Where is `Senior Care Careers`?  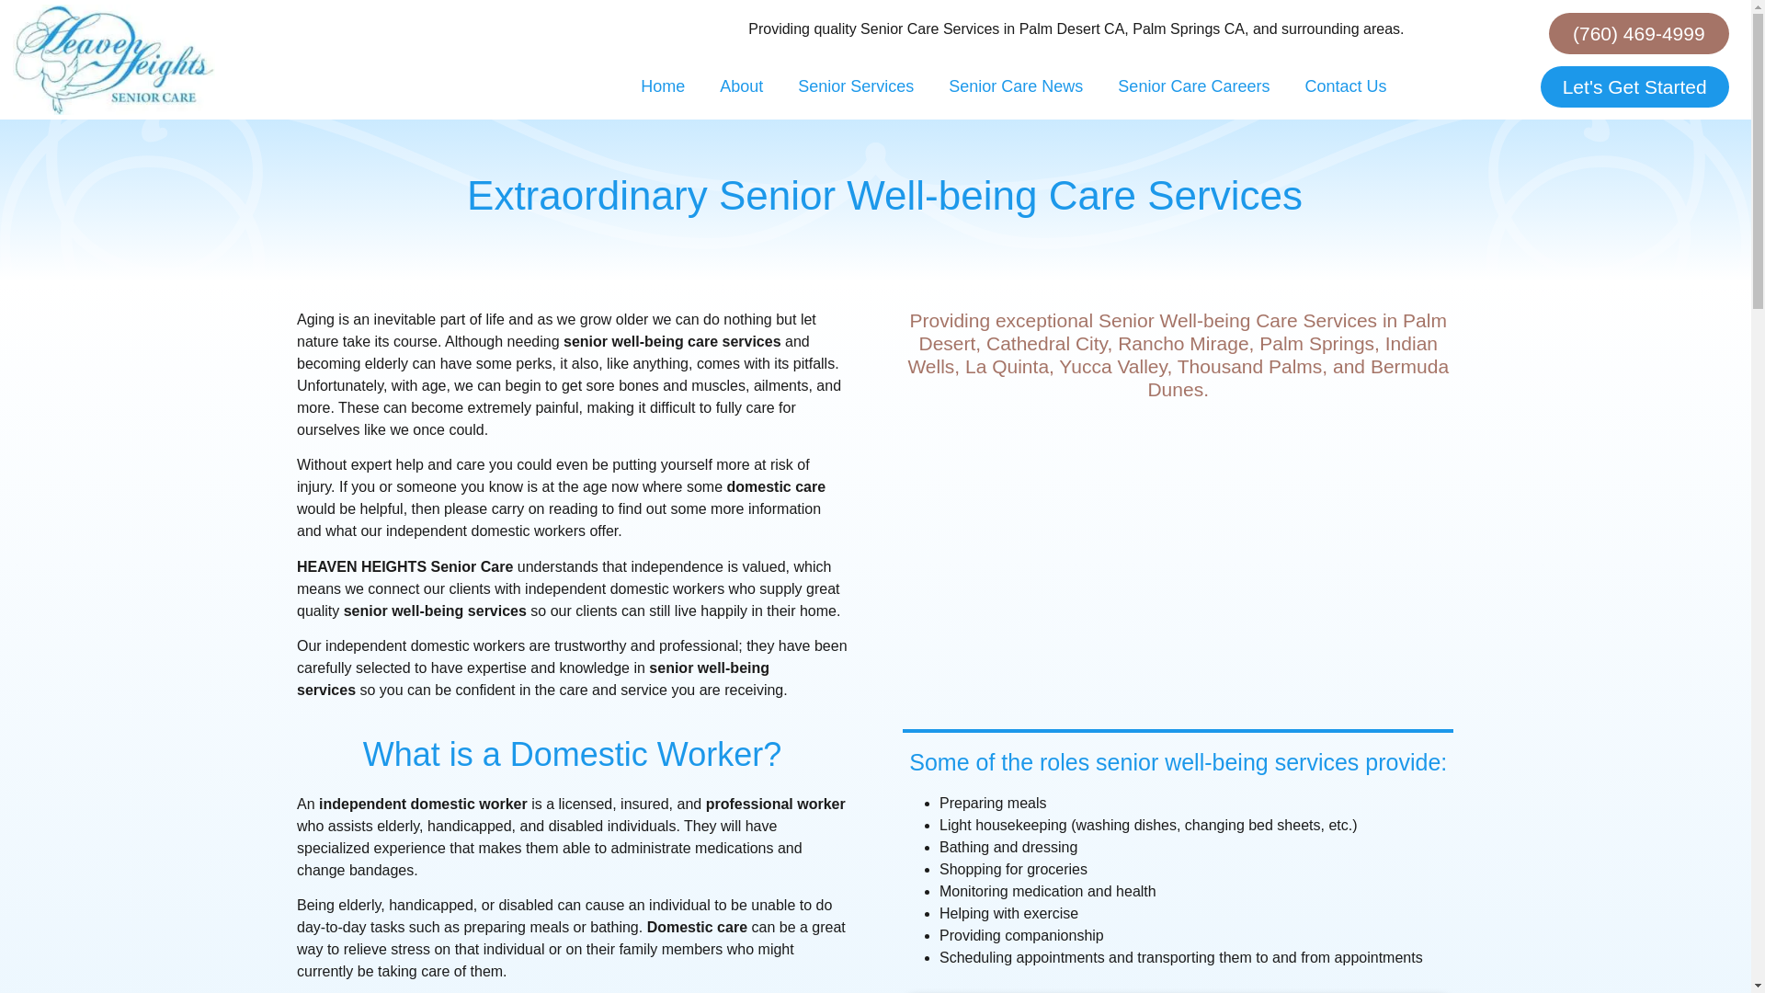
Senior Care Careers is located at coordinates (1193, 86).